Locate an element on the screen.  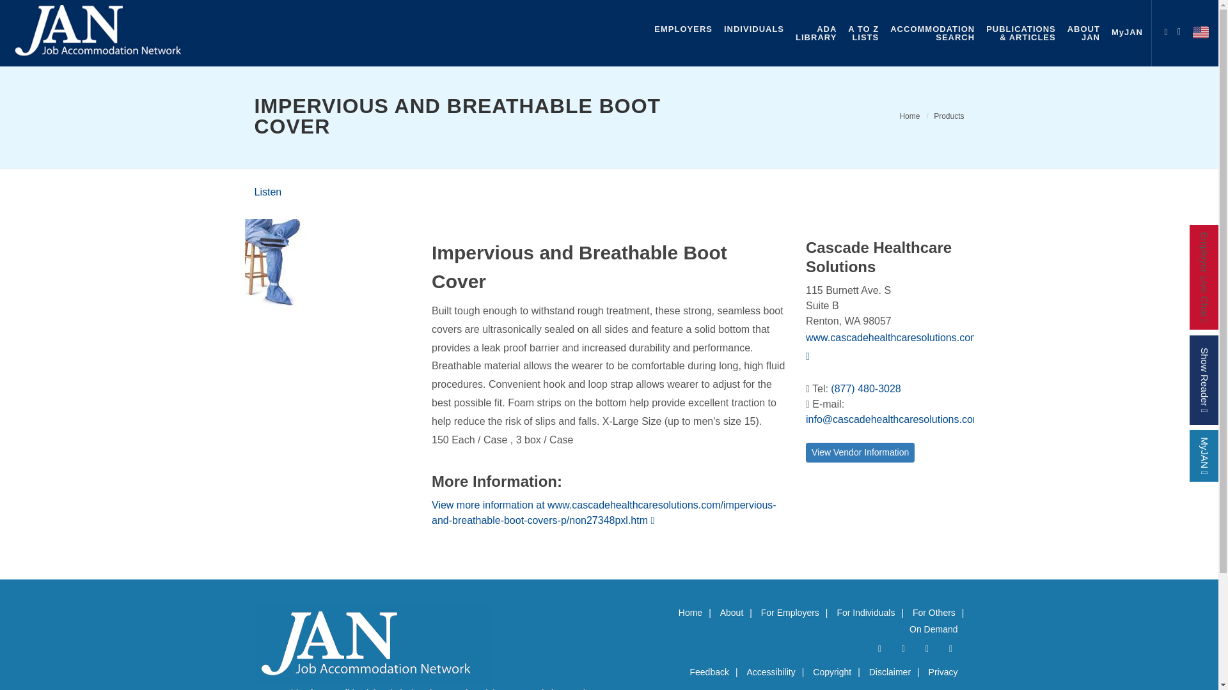
INDIVIDUALS is located at coordinates (753, 29).